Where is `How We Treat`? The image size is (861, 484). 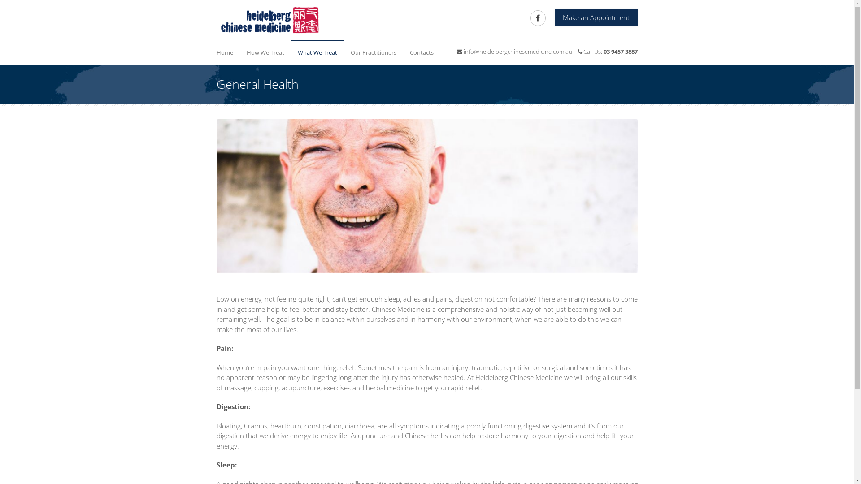
How We Treat is located at coordinates (265, 52).